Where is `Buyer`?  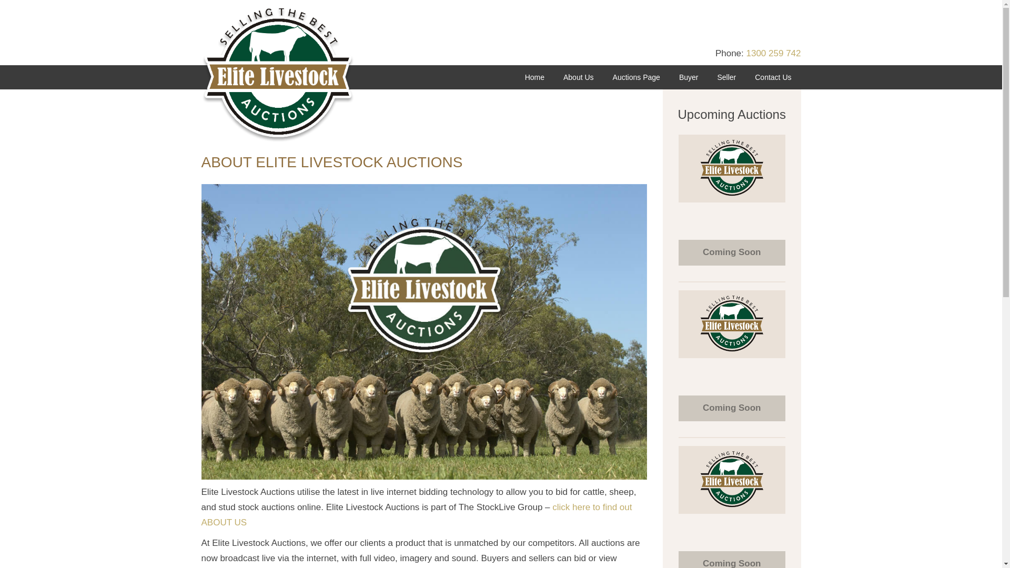
Buyer is located at coordinates (689, 77).